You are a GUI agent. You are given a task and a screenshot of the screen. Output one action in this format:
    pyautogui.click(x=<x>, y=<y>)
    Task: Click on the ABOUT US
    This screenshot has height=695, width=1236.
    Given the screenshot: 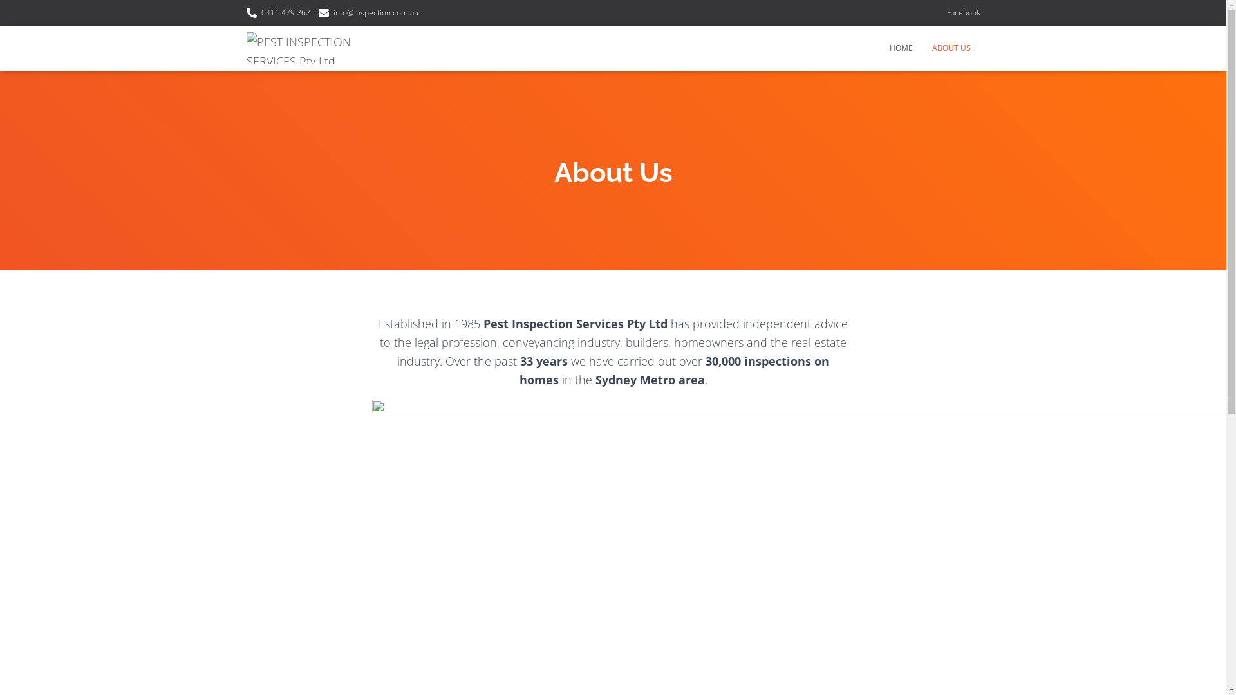 What is the action you would take?
    pyautogui.click(x=951, y=48)
    